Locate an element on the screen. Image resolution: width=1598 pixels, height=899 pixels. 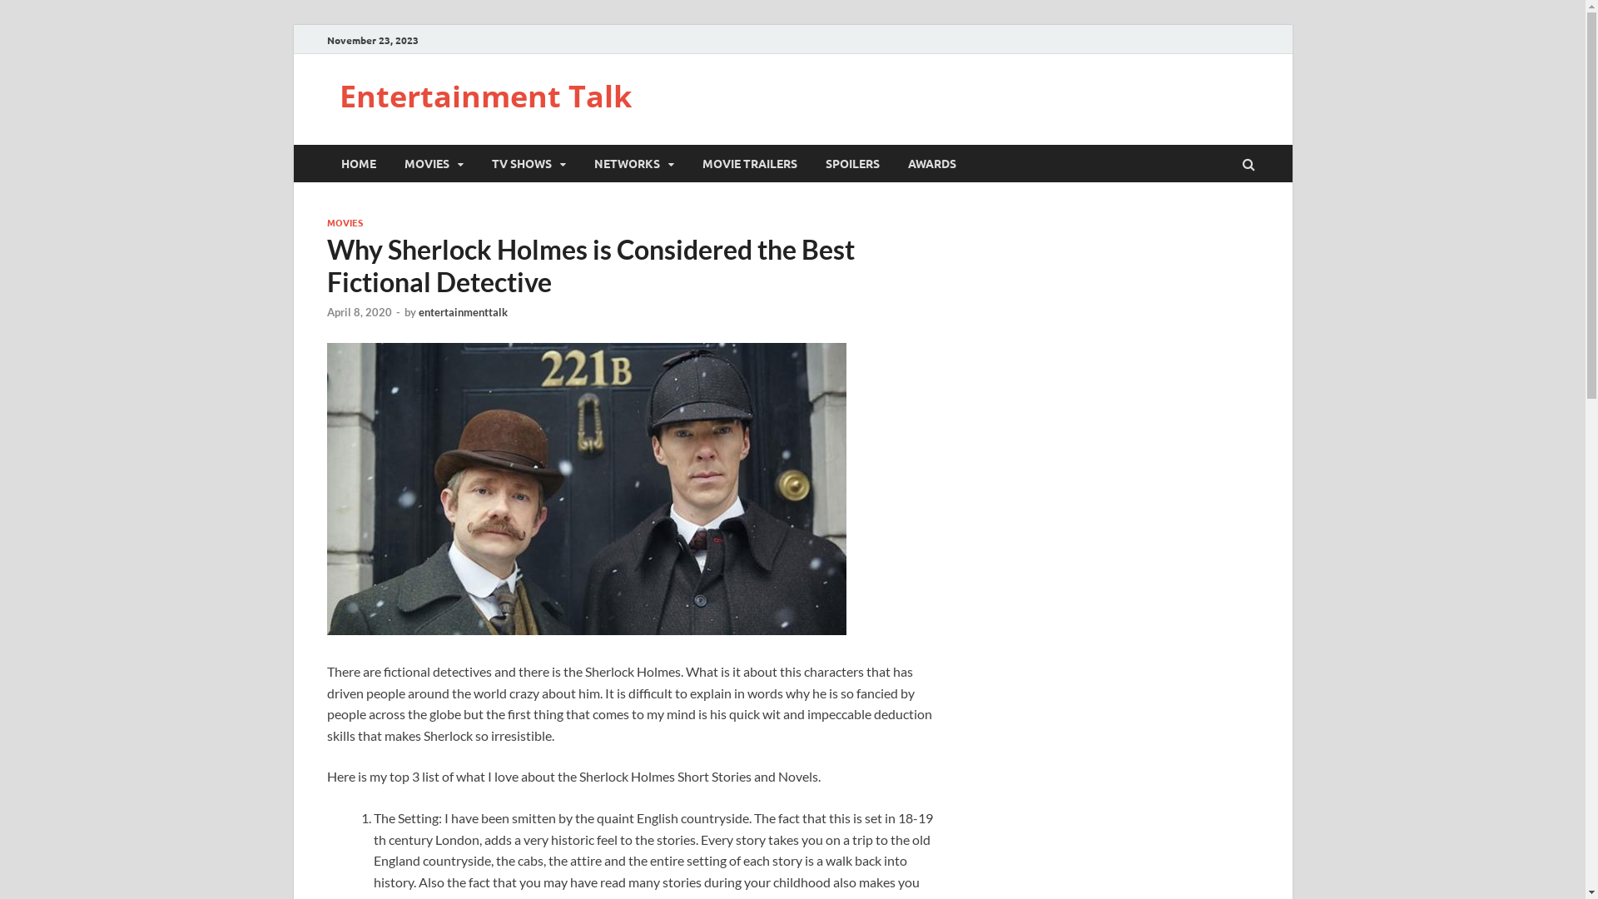
NETWORKS is located at coordinates (633, 163).